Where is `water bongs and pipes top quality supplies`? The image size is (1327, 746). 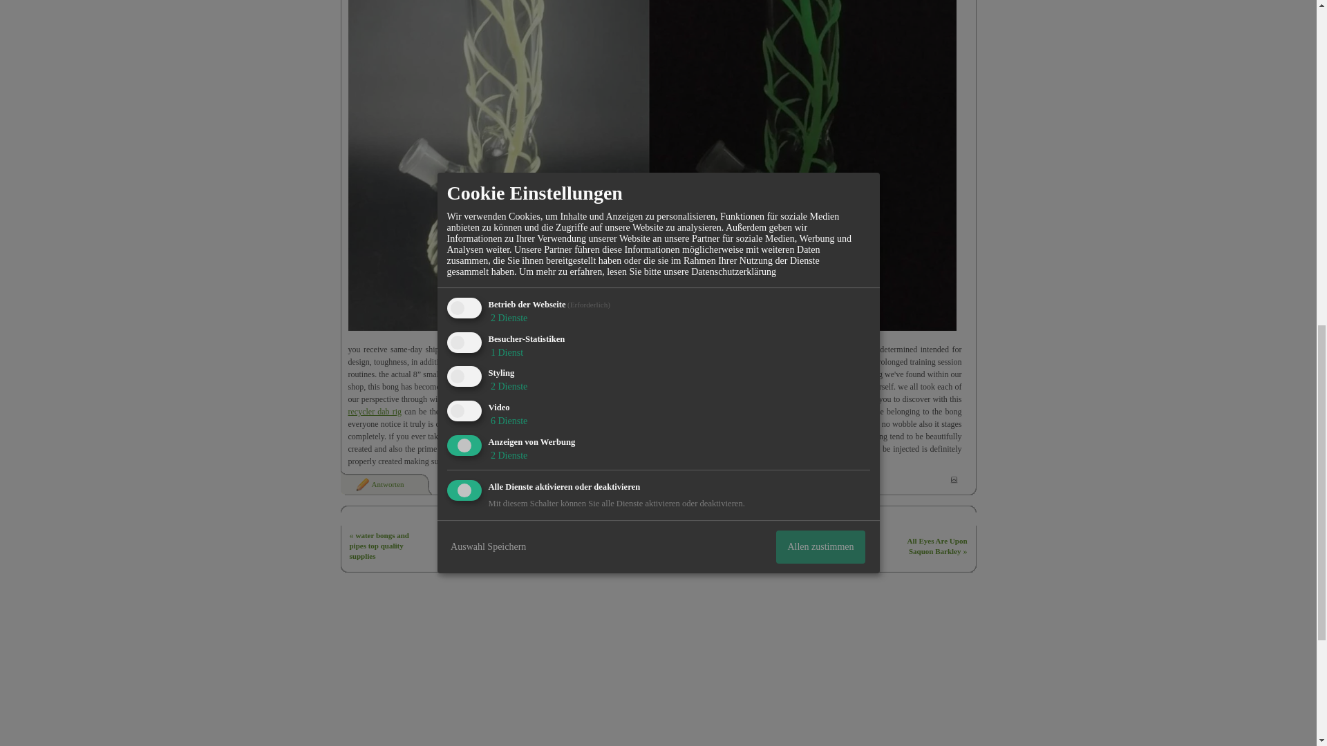 water bongs and pipes top quality supplies is located at coordinates (379, 546).